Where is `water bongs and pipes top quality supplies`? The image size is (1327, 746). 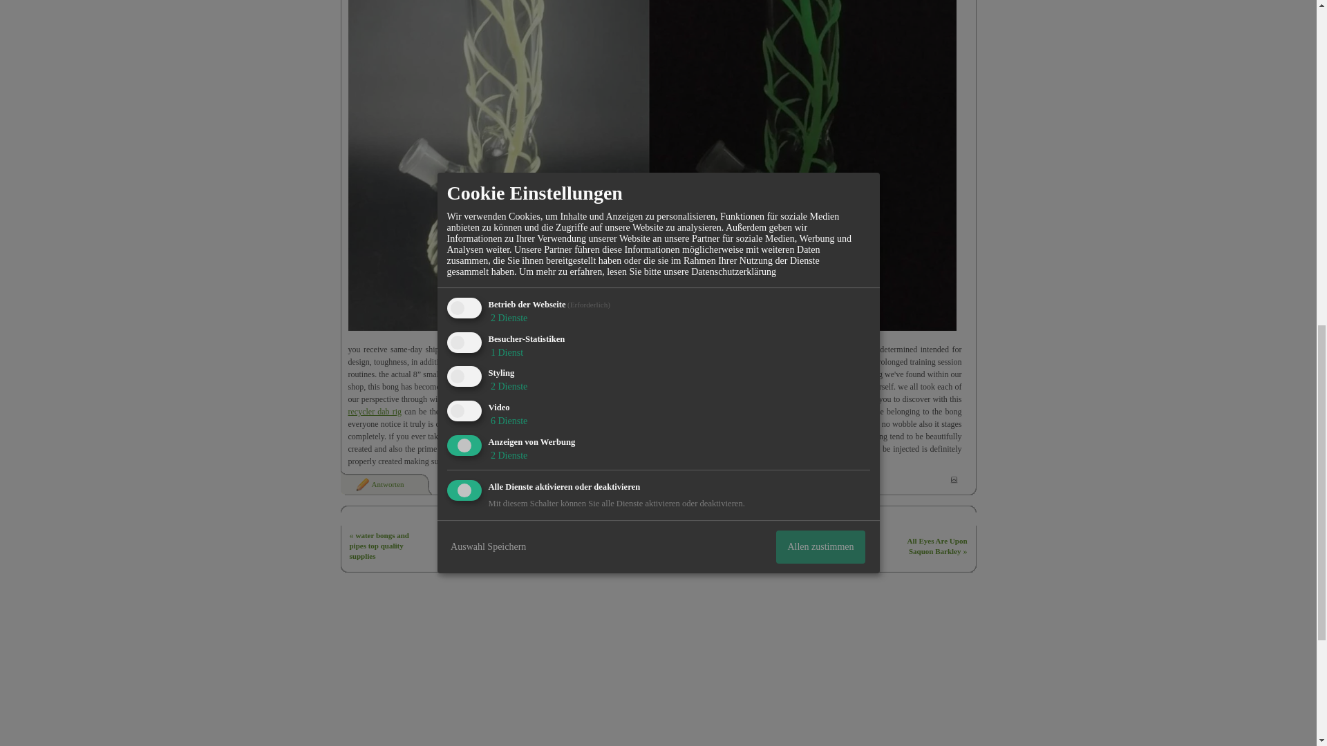 water bongs and pipes top quality supplies is located at coordinates (379, 546).